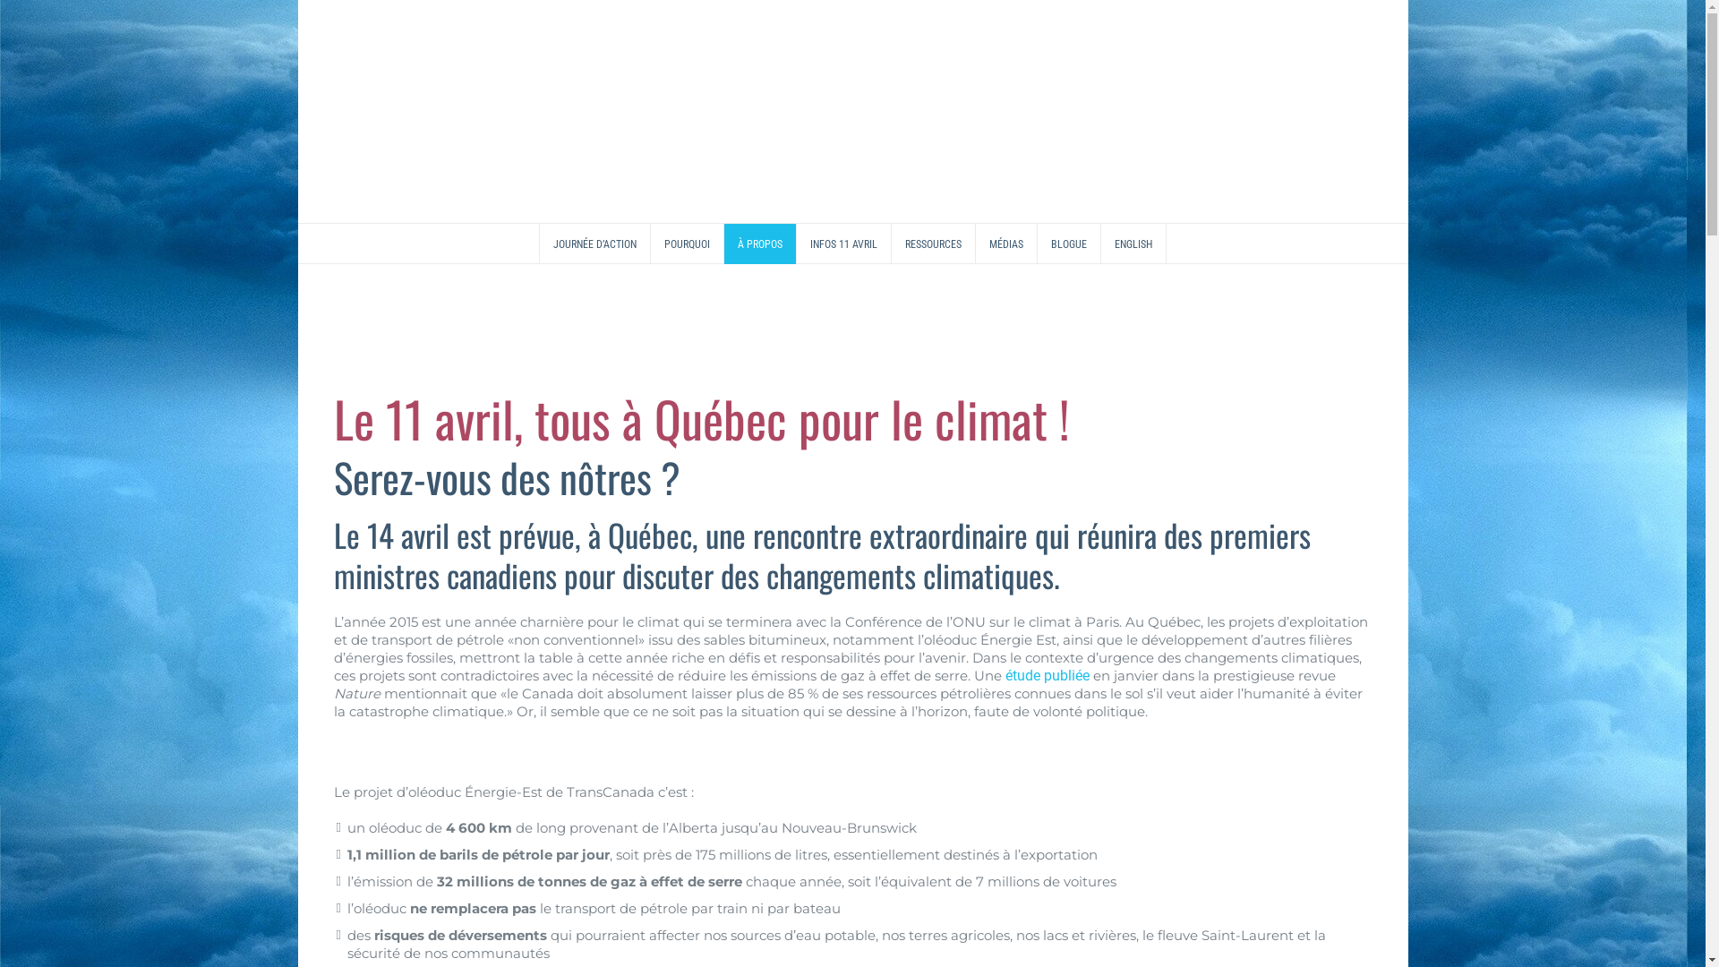  Describe the element at coordinates (1150, 646) in the screenshot. I see `English` at that location.